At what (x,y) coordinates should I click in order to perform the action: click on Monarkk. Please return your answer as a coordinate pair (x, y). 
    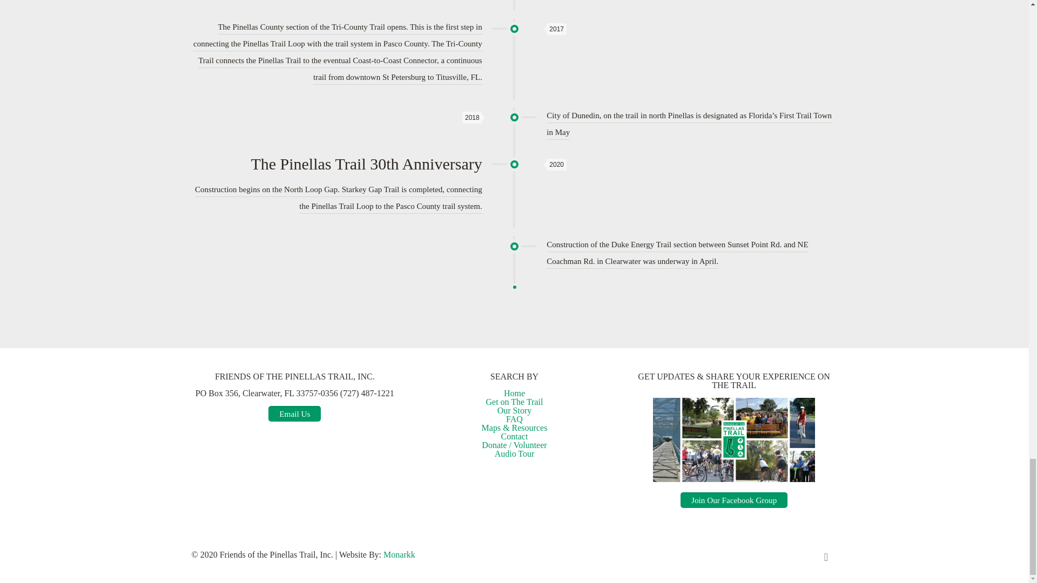
    Looking at the image, I should click on (400, 554).